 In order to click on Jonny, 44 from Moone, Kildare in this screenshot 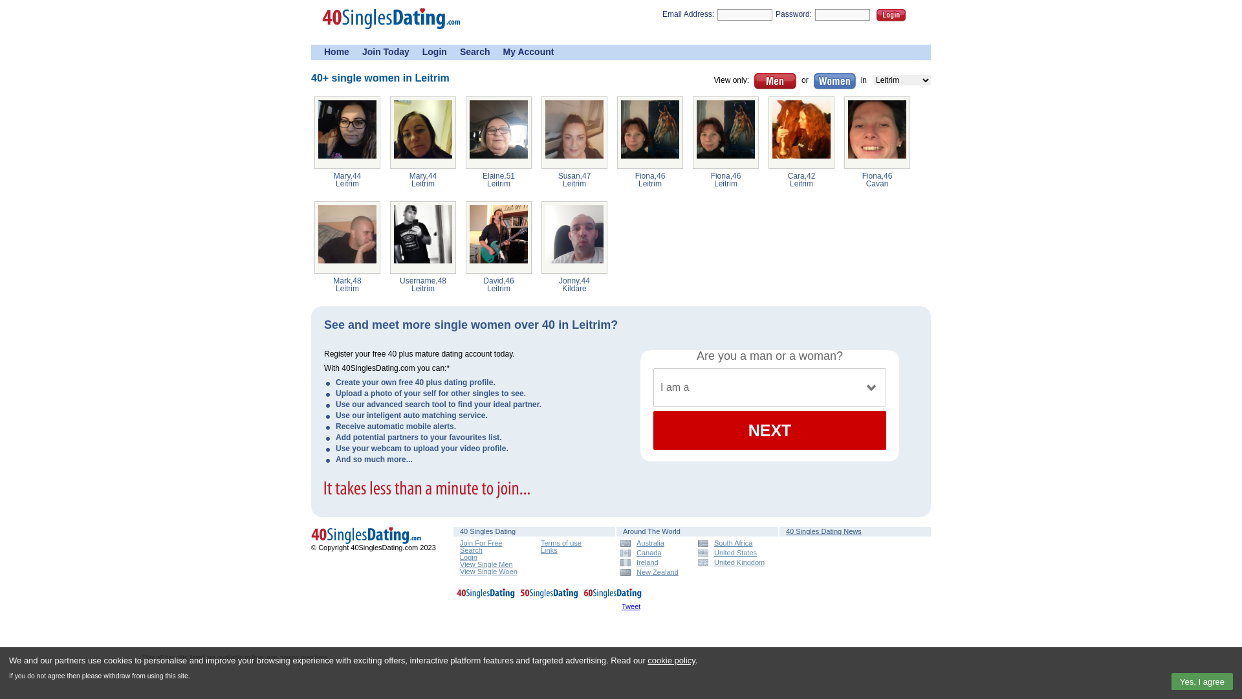, I will do `click(574, 238)`.